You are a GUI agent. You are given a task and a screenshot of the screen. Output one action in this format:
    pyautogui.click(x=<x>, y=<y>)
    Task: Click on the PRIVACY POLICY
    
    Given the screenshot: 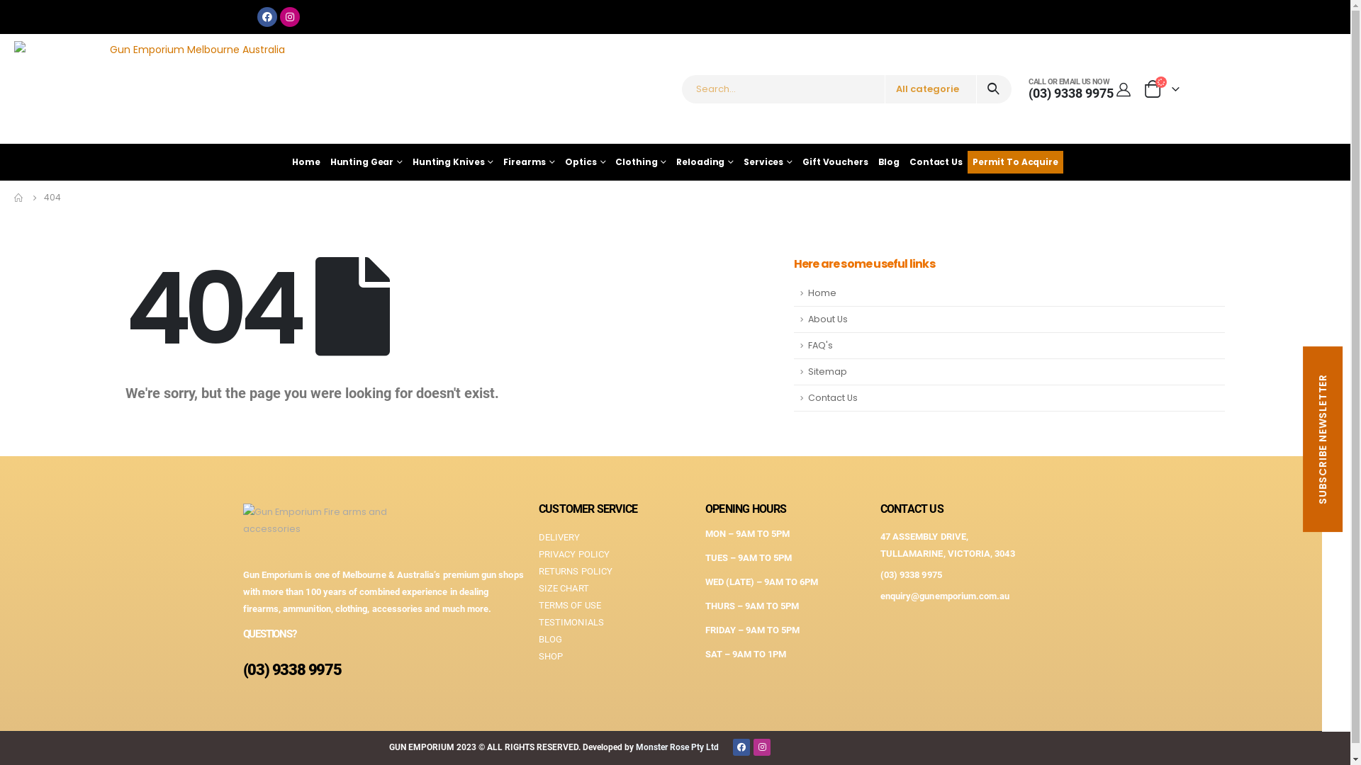 What is the action you would take?
    pyautogui.click(x=615, y=555)
    